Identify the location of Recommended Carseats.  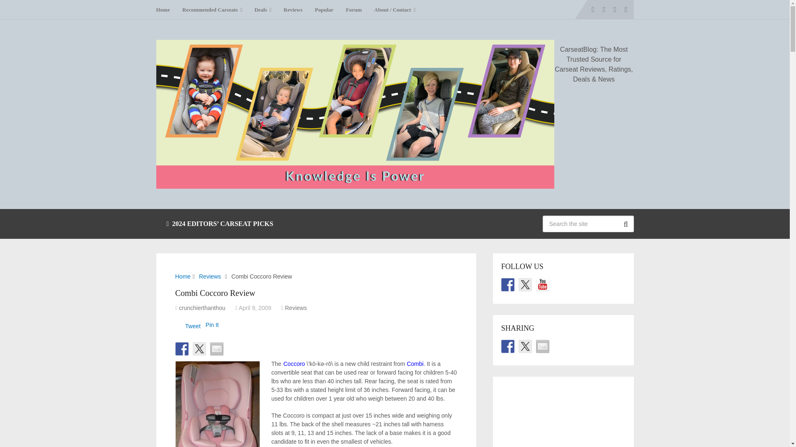
(212, 10).